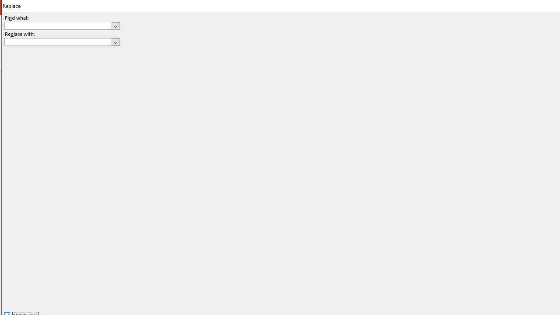  What do you see at coordinates (62, 42) in the screenshot?
I see `Replace with` at bounding box center [62, 42].